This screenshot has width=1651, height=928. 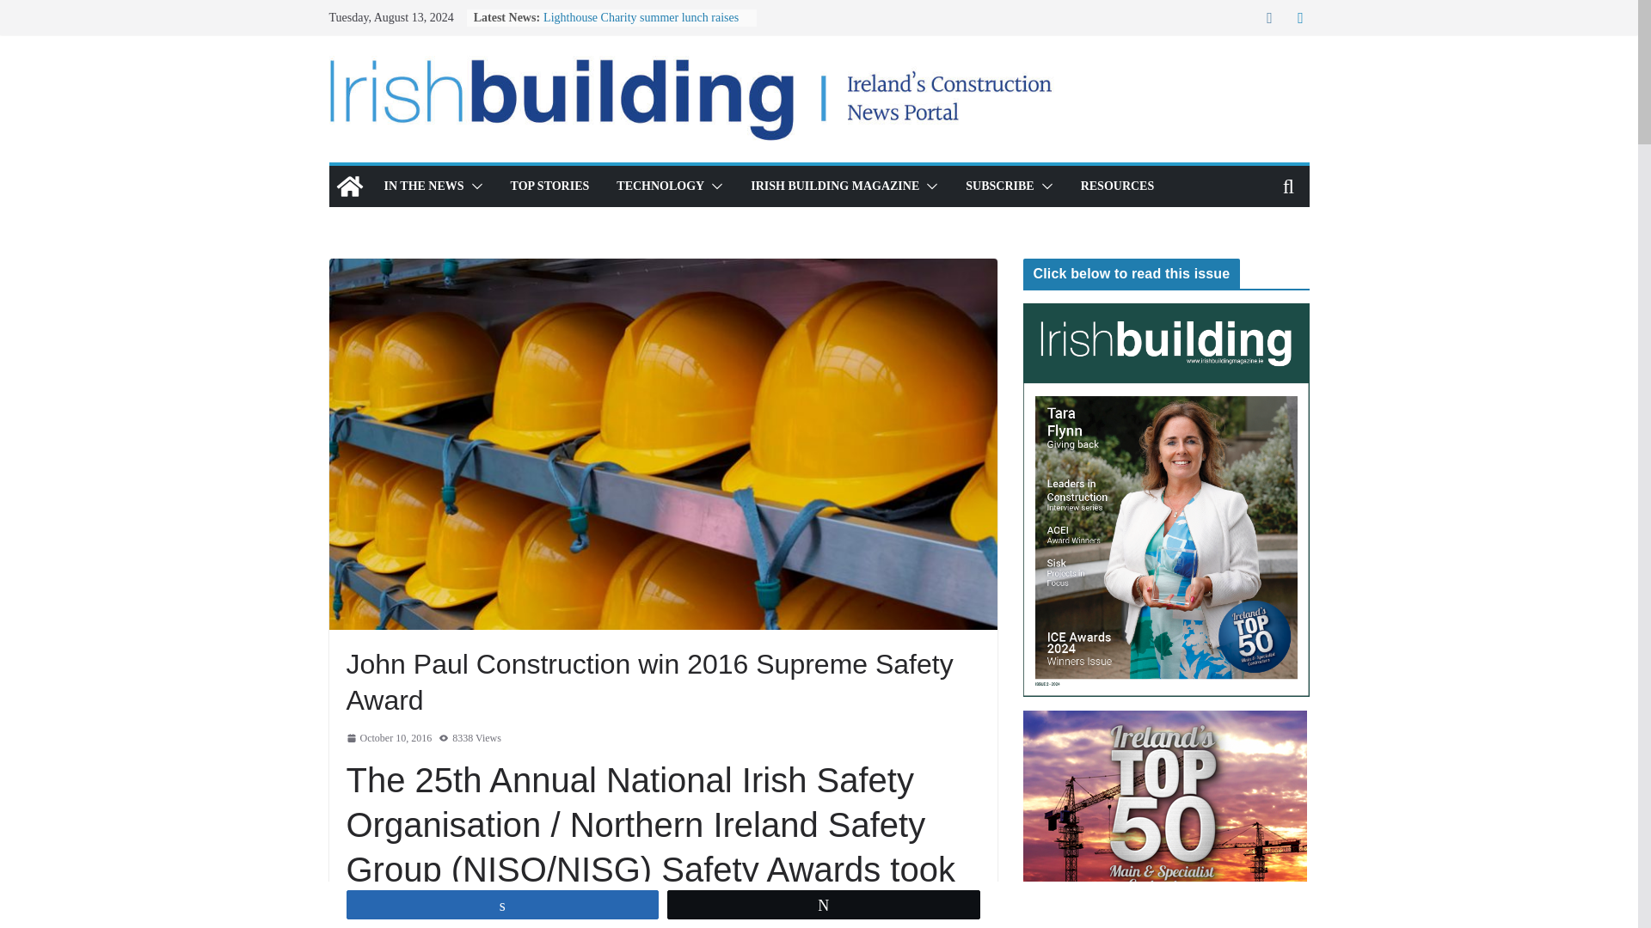 What do you see at coordinates (349, 186) in the screenshot?
I see `Irish building magazine` at bounding box center [349, 186].